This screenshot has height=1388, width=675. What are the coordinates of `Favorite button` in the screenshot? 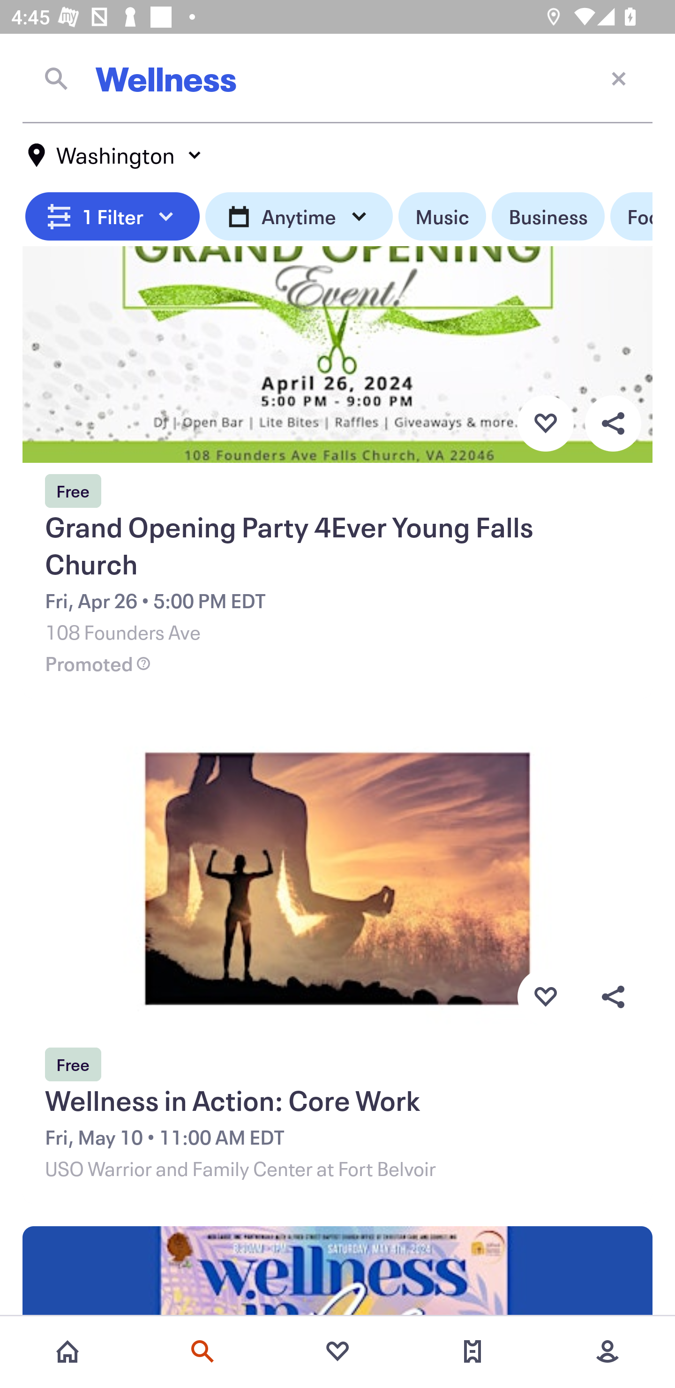 It's located at (545, 997).